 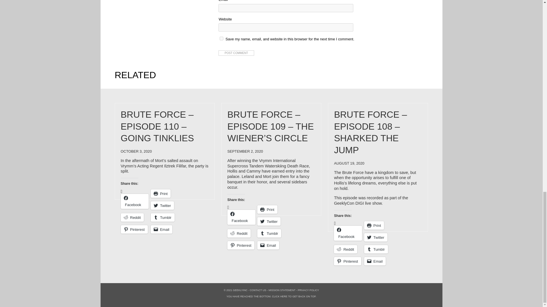 What do you see at coordinates (221, 38) in the screenshot?
I see `yes` at bounding box center [221, 38].